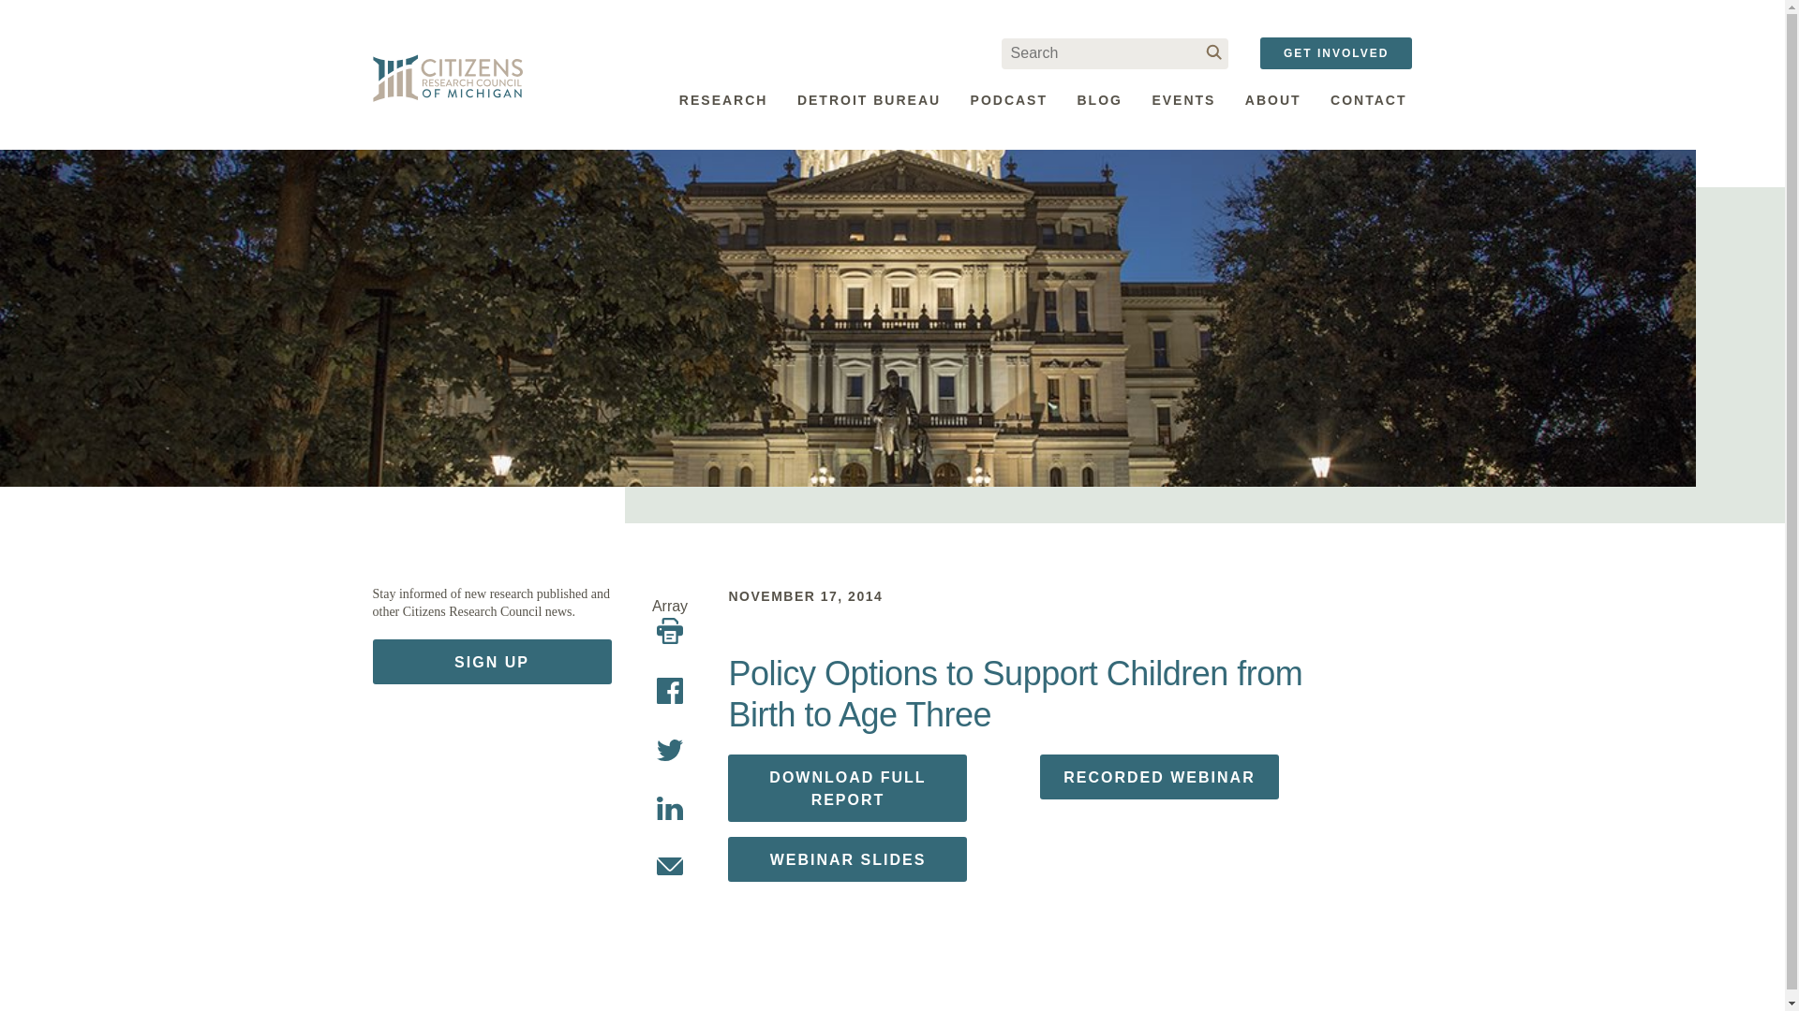  Describe the element at coordinates (847, 788) in the screenshot. I see `DOWNLOAD FULL REPORT` at that location.